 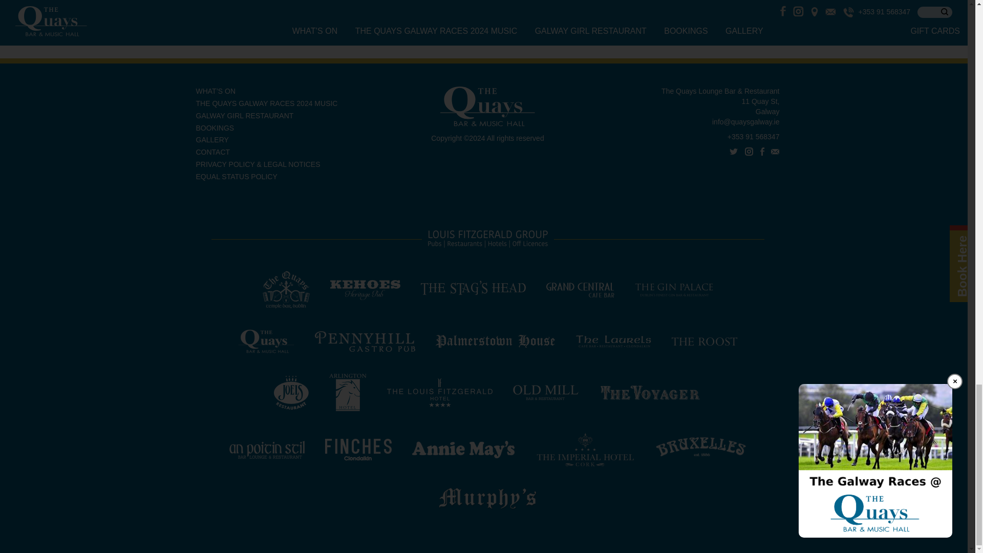 I want to click on Kehoe's Heritage Pub, South Ann Street, so click(x=365, y=289).